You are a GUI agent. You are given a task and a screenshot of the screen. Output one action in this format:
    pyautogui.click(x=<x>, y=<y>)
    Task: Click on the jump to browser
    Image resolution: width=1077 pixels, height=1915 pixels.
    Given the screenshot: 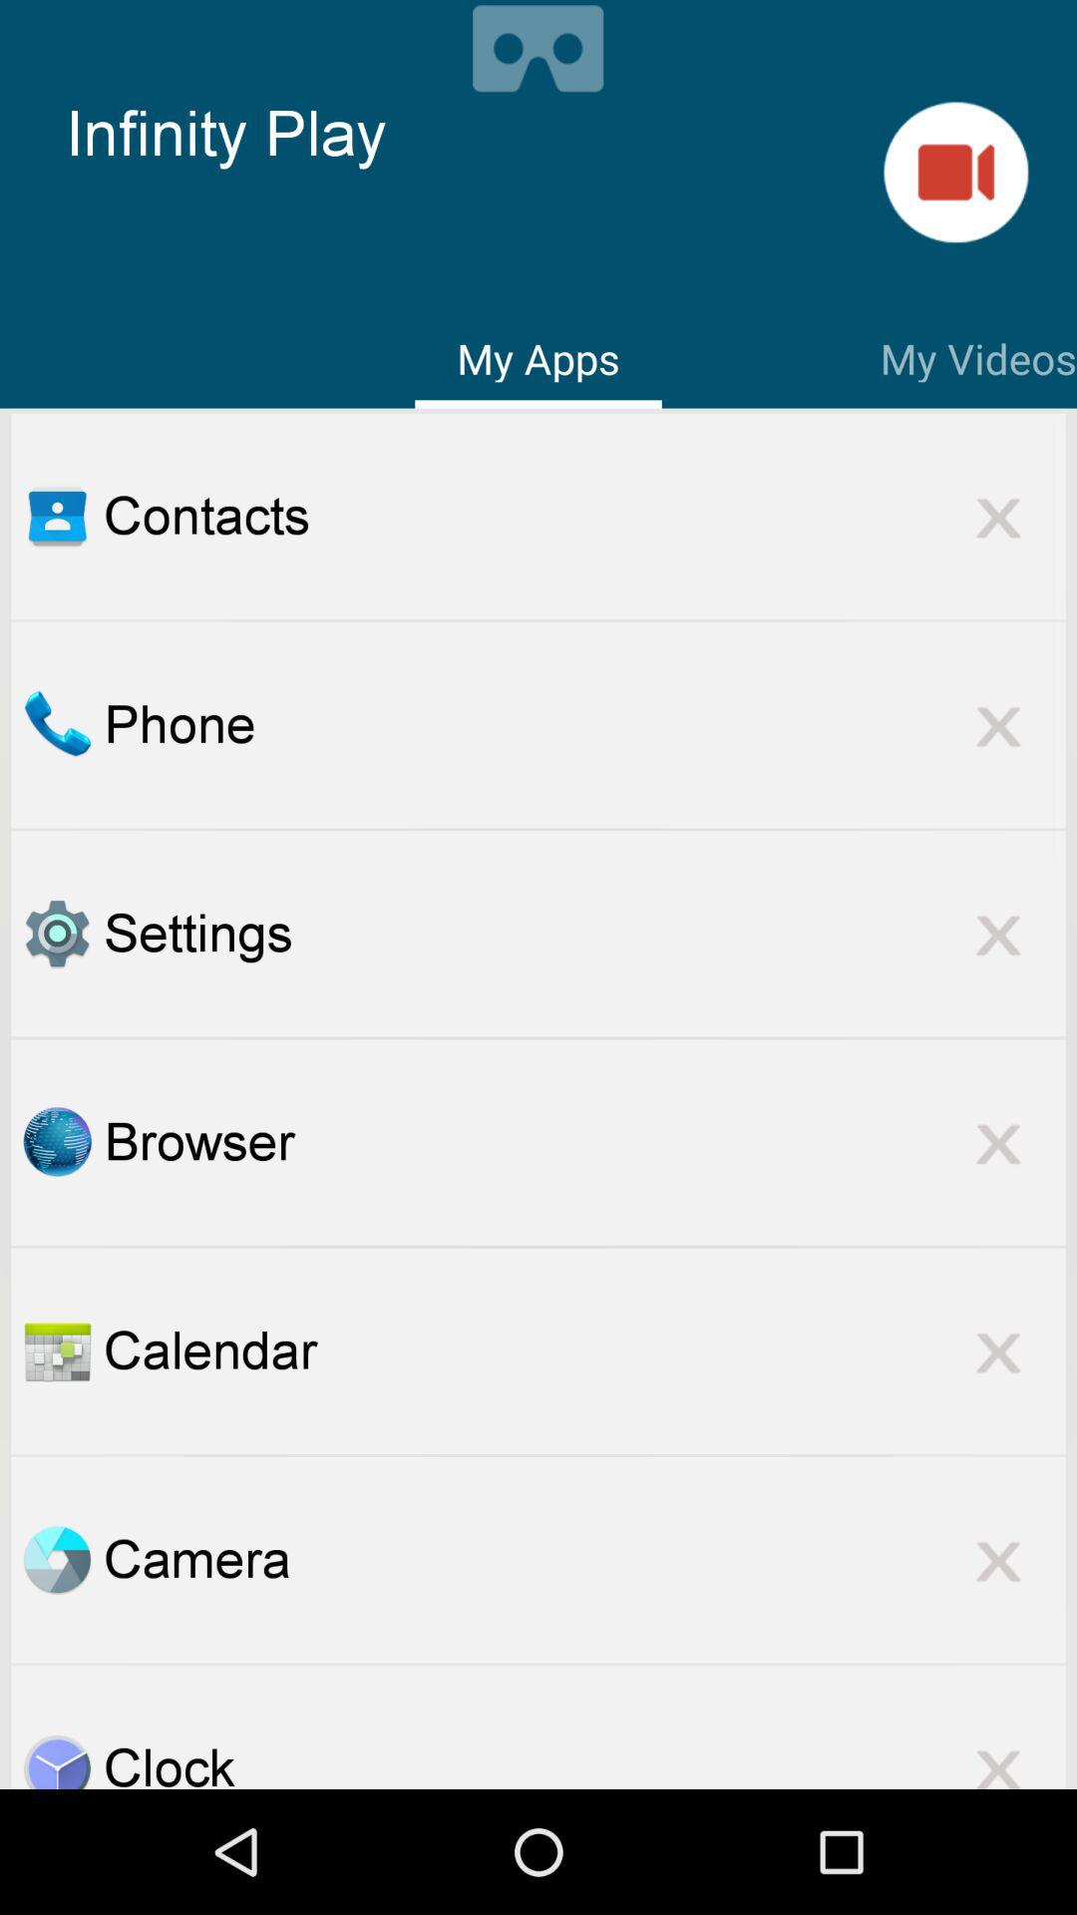 What is the action you would take?
    pyautogui.click(x=584, y=1142)
    